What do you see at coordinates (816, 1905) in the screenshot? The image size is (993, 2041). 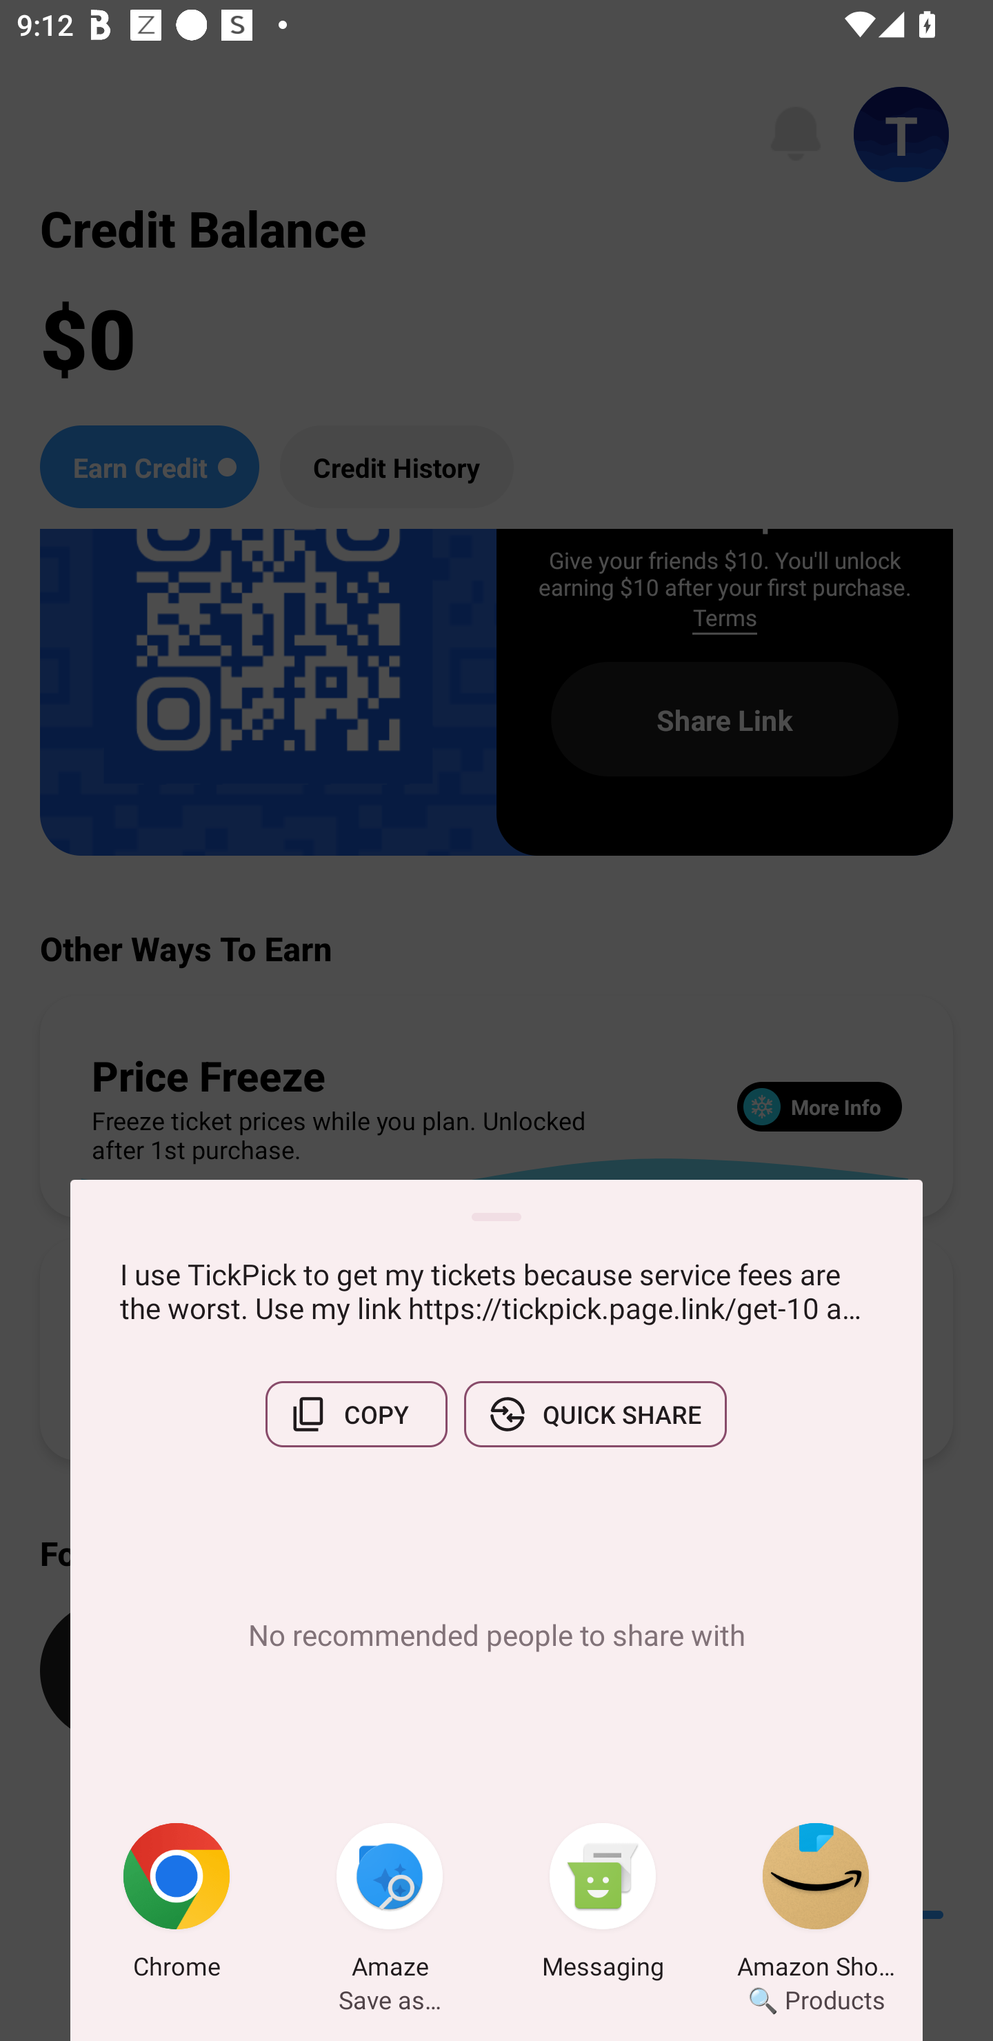 I see `Amazon Shopping 🔍 Products` at bounding box center [816, 1905].